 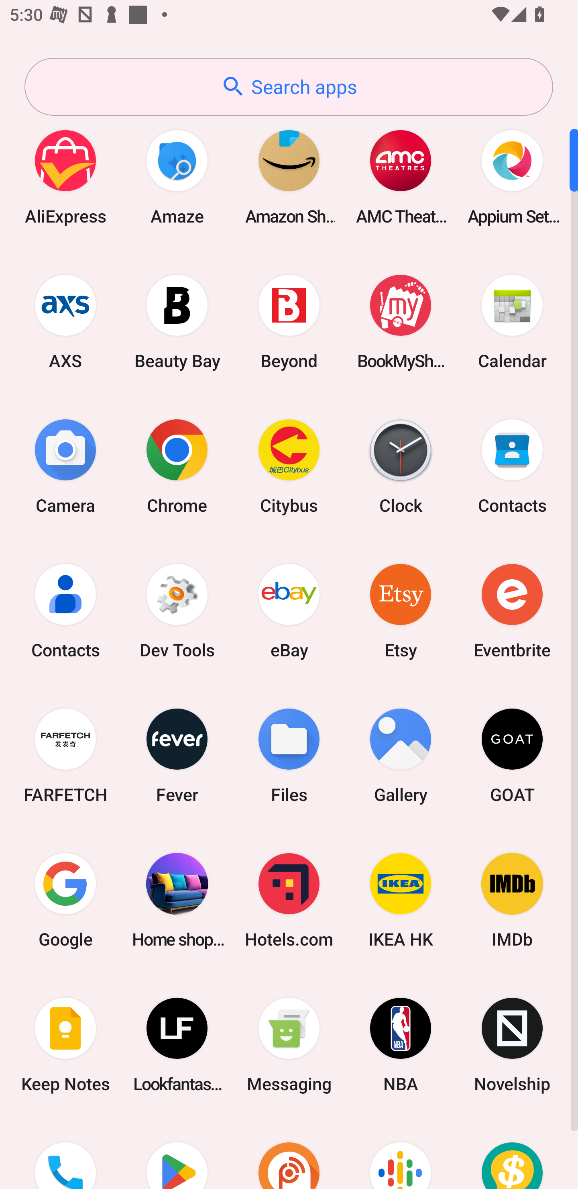 What do you see at coordinates (289, 87) in the screenshot?
I see `  Search apps` at bounding box center [289, 87].